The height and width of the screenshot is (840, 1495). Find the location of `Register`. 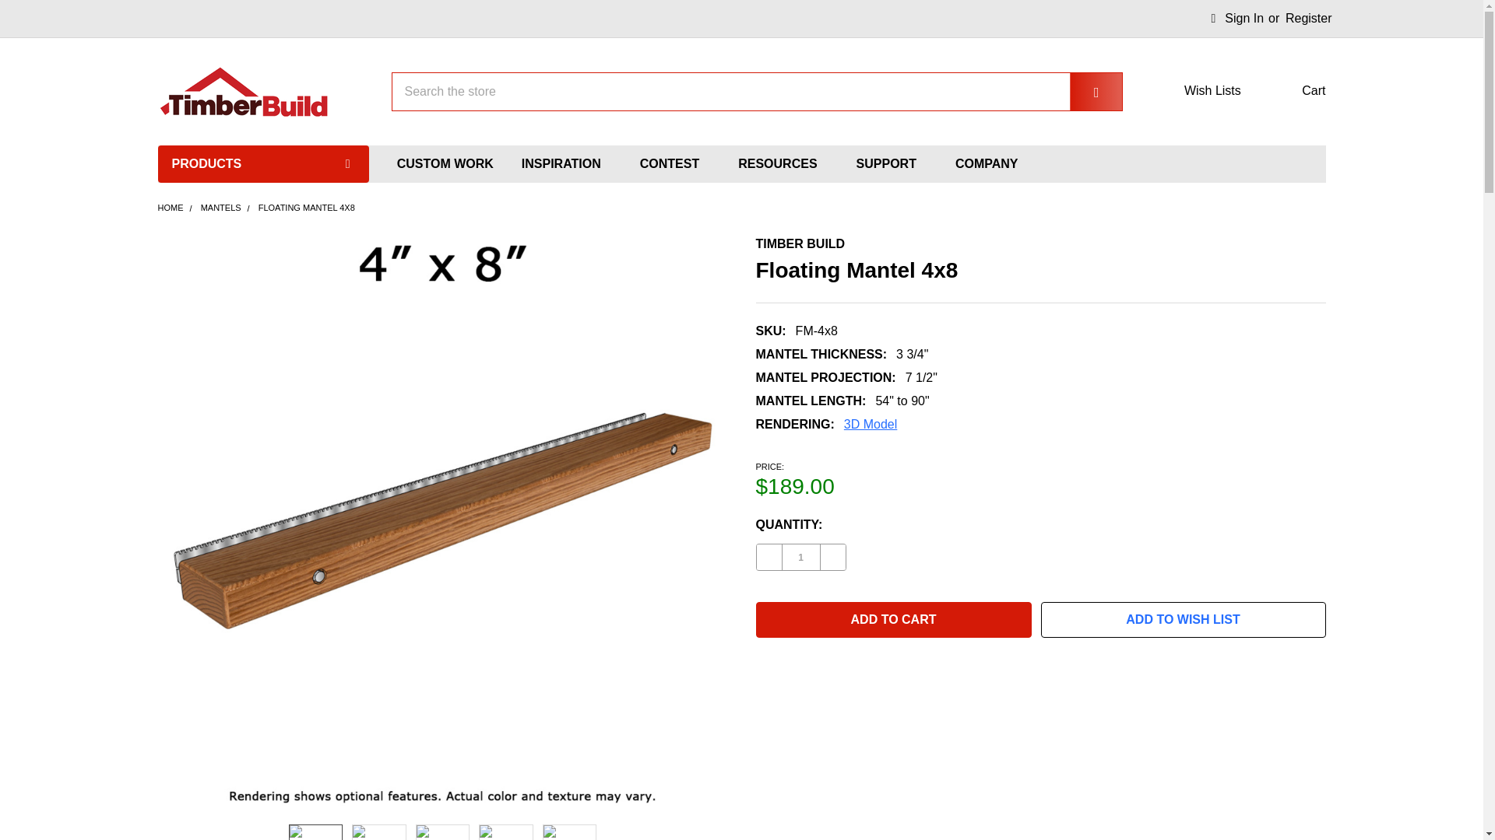

Register is located at coordinates (1308, 19).